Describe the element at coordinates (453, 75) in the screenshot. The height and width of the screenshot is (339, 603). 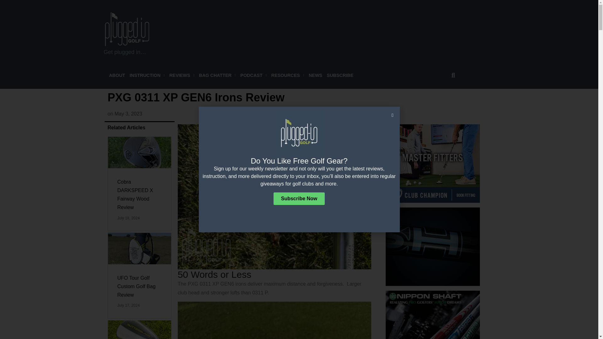
I see `search-button` at that location.